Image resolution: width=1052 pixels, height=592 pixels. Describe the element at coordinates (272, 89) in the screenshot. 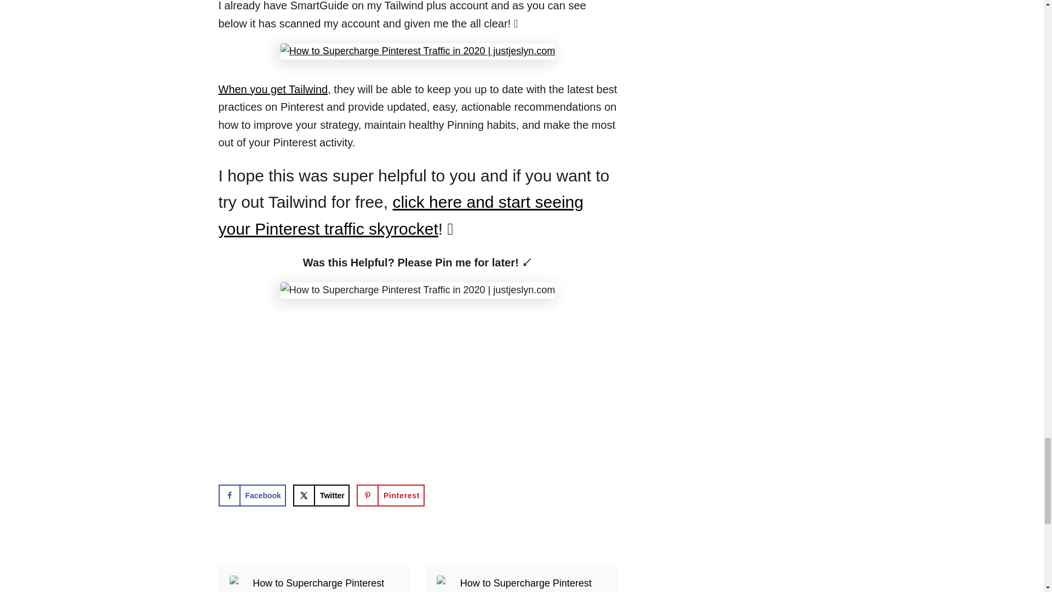

I see `When you get Tailwind` at that location.